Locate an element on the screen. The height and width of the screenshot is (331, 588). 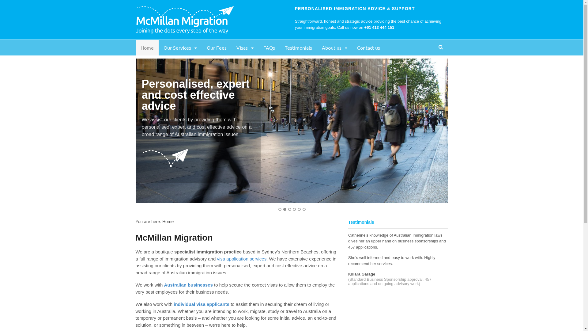
Home is located at coordinates (147, 48).